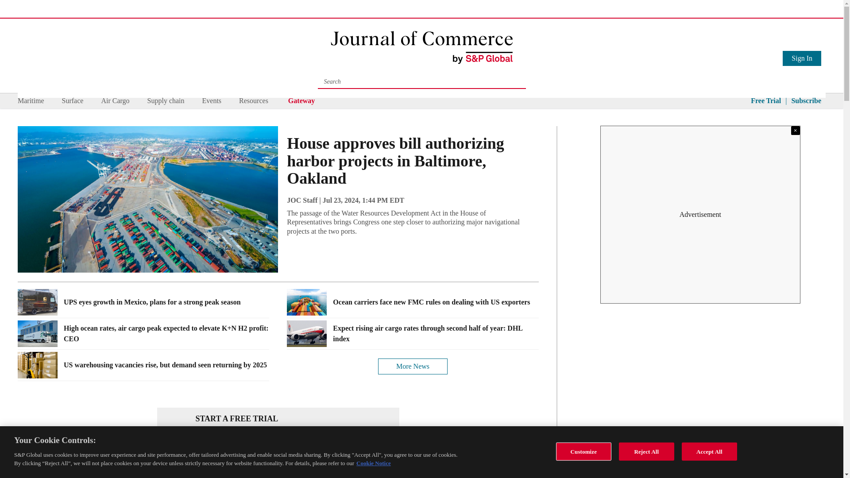 Image resolution: width=850 pixels, height=478 pixels. I want to click on 3rd party ad content, so click(700, 214).